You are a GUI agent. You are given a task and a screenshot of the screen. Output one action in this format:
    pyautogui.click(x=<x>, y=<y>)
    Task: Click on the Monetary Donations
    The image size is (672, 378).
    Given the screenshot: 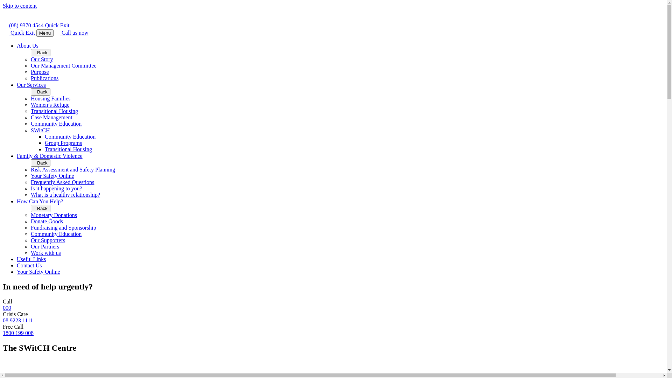 What is the action you would take?
    pyautogui.click(x=54, y=215)
    